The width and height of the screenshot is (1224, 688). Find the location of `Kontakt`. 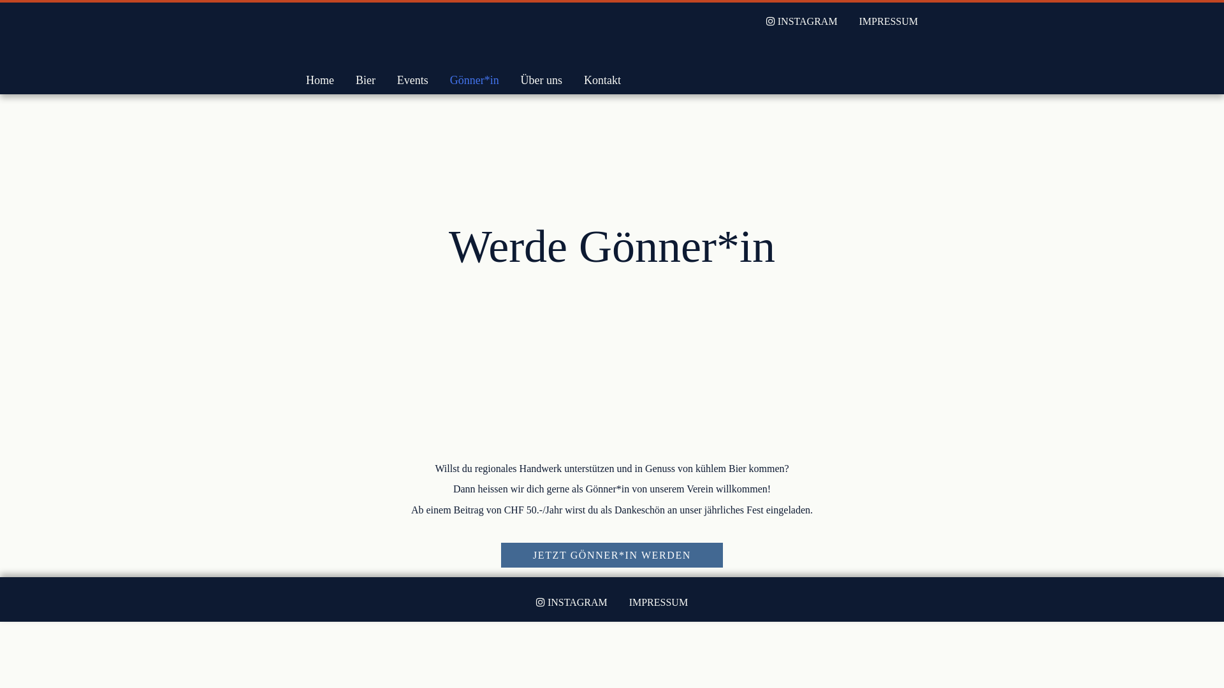

Kontakt is located at coordinates (602, 80).